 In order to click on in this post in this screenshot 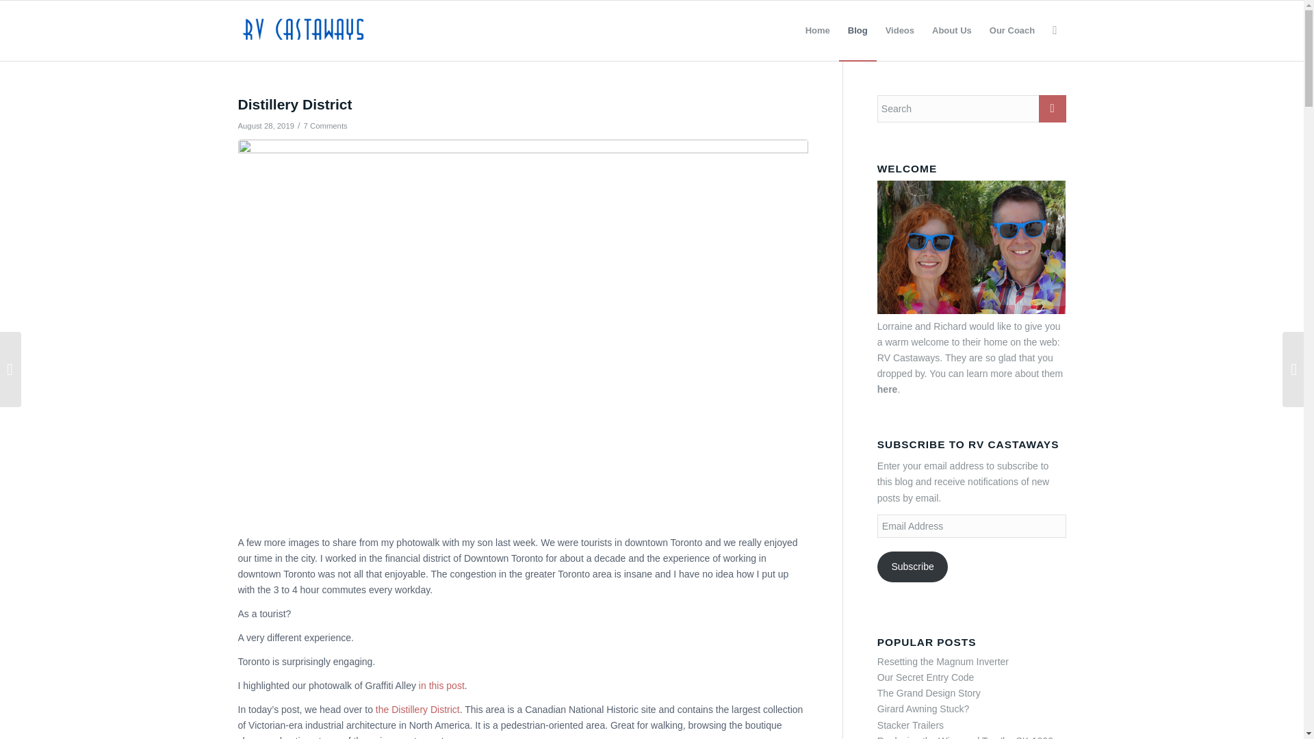, I will do `click(442, 685)`.